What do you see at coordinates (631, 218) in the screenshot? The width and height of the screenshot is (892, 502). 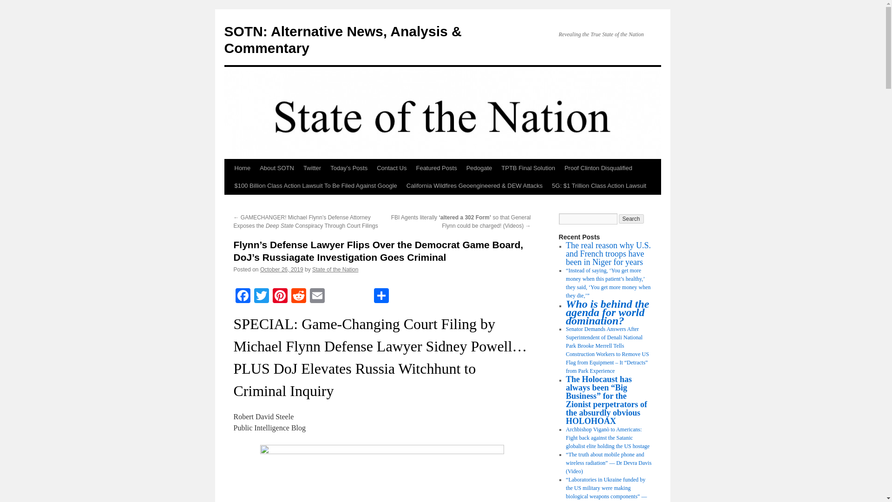 I see `Search` at bounding box center [631, 218].